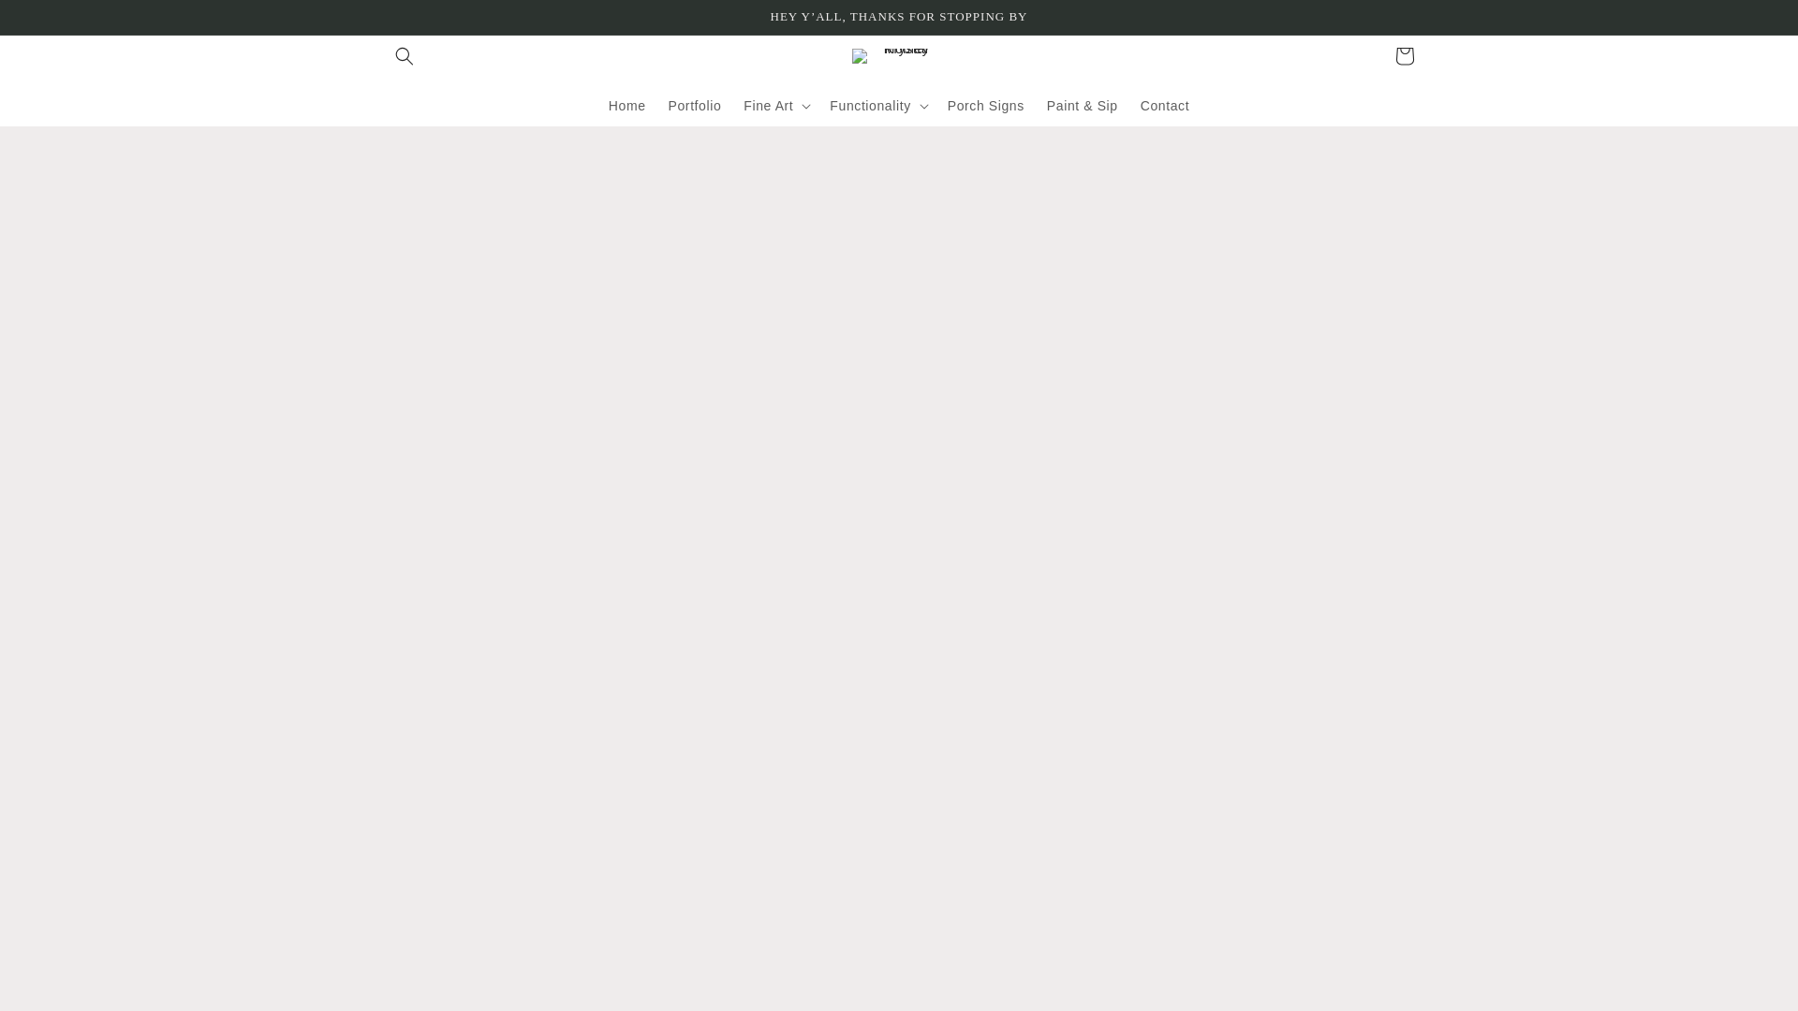 This screenshot has height=1011, width=1798. What do you see at coordinates (985, 105) in the screenshot?
I see `Porch Signs` at bounding box center [985, 105].